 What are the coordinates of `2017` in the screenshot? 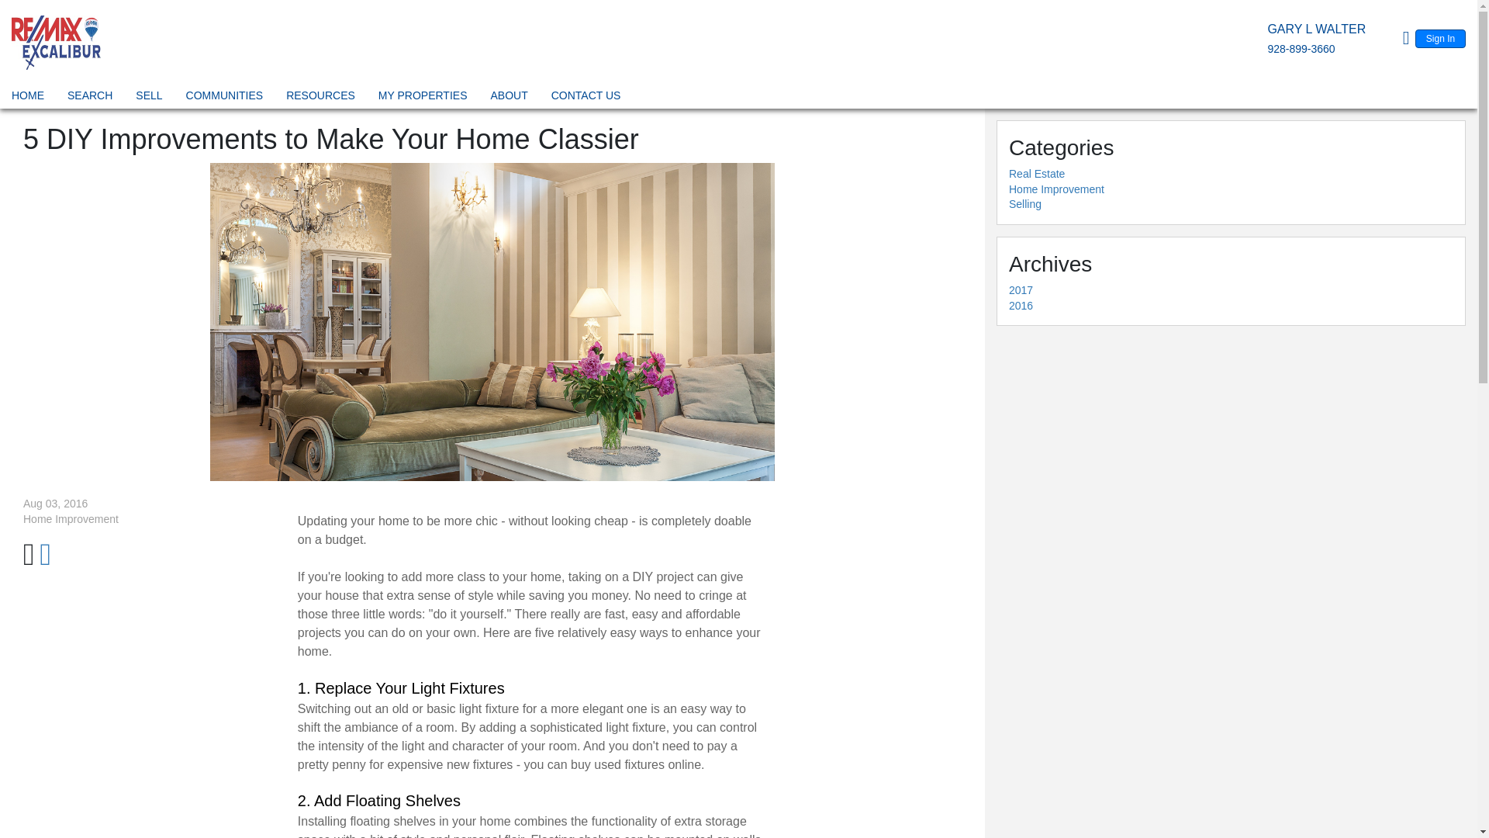 It's located at (1021, 290).